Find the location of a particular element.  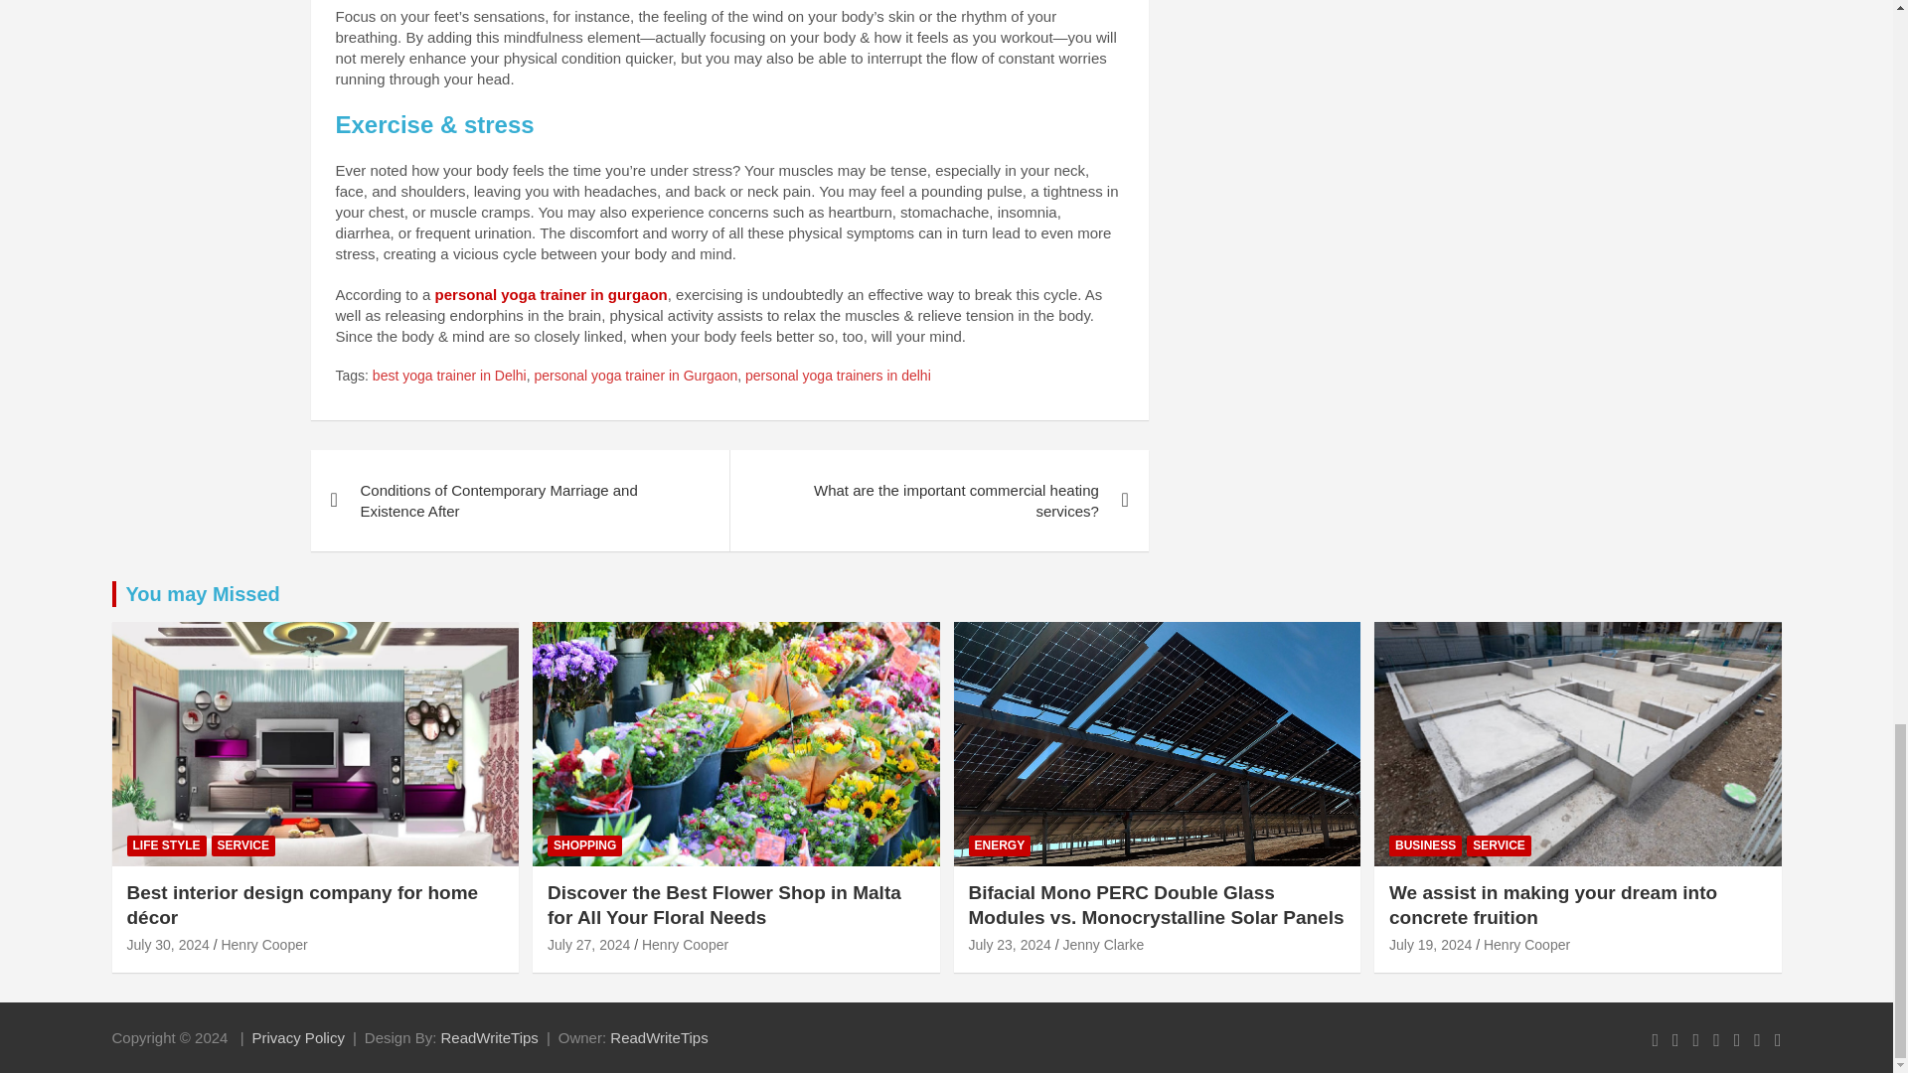

ReadWriteTips is located at coordinates (489, 1037).